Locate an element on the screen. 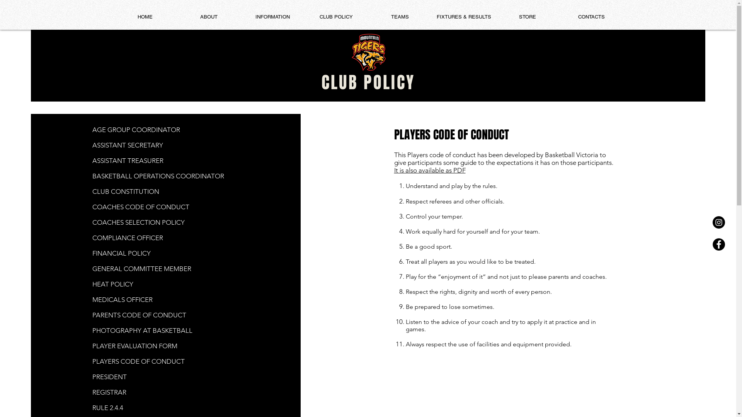  ASSISTANT SECRETARY is located at coordinates (128, 145).